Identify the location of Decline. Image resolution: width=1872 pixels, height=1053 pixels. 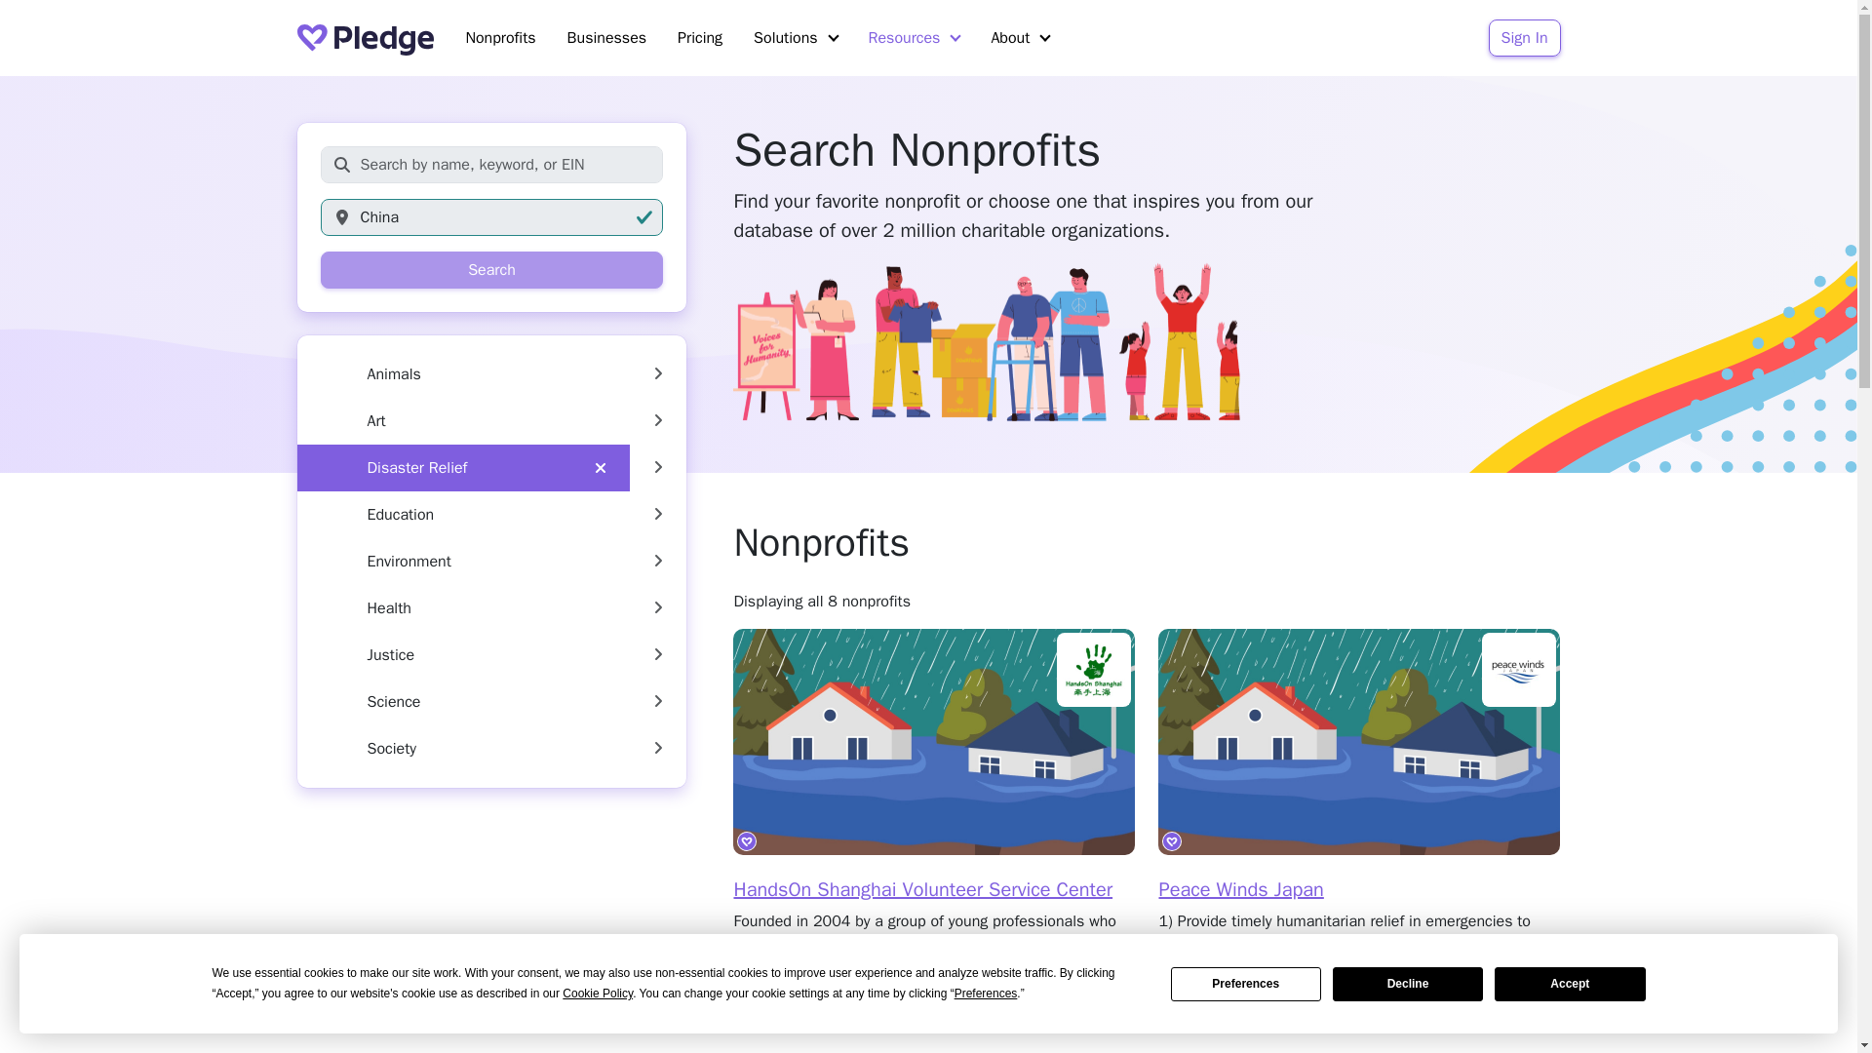
(1408, 985).